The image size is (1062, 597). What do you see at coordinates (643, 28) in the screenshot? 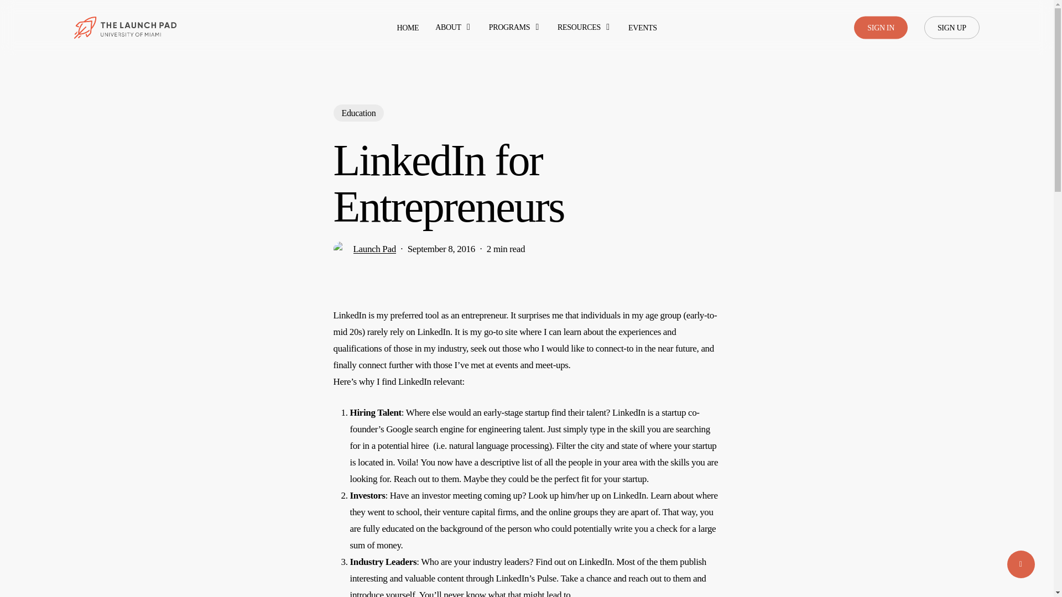
I see `EVENTS` at bounding box center [643, 28].